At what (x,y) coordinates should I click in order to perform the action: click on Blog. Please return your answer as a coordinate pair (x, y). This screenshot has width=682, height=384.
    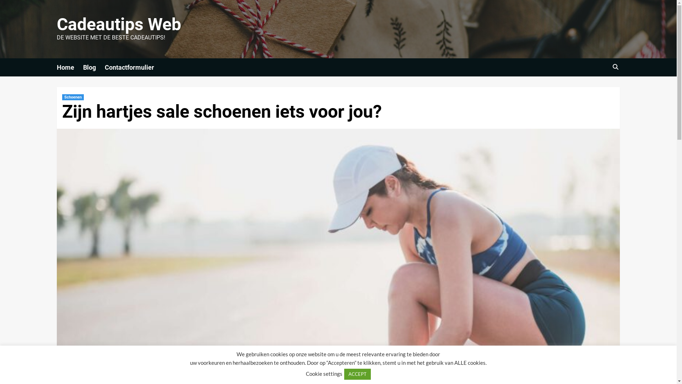
    Looking at the image, I should click on (94, 68).